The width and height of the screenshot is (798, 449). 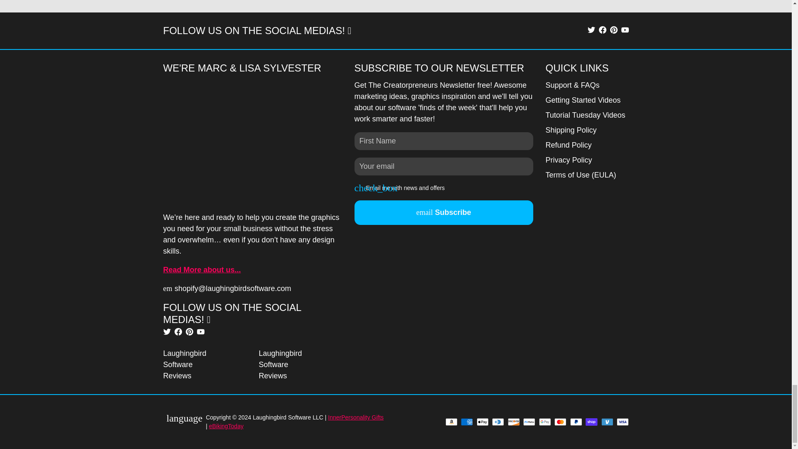 I want to click on Amazon, so click(x=451, y=422).